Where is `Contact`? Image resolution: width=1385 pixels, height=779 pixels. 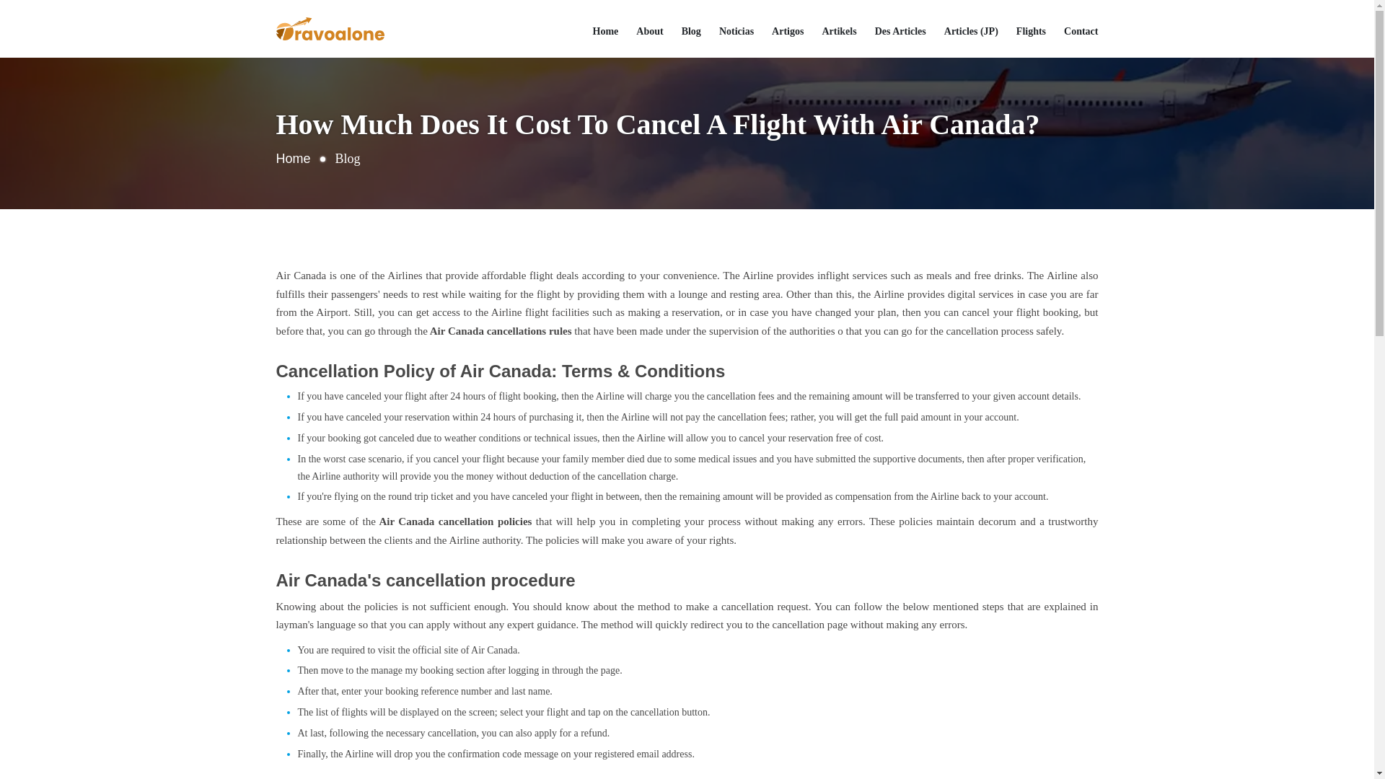
Contact is located at coordinates (1081, 32).